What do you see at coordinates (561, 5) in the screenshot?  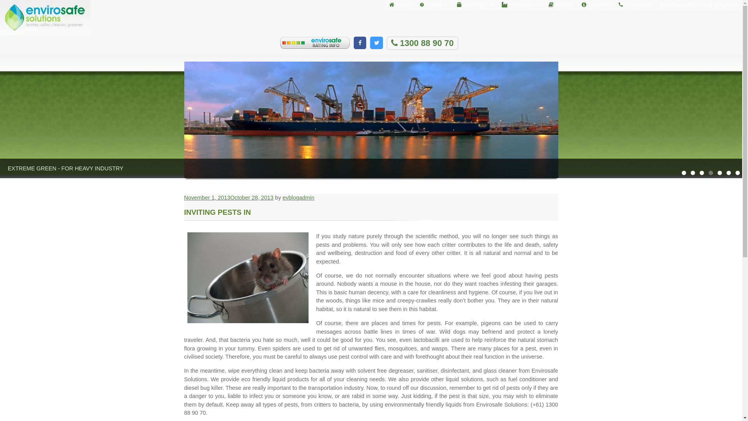 I see `Articles` at bounding box center [561, 5].